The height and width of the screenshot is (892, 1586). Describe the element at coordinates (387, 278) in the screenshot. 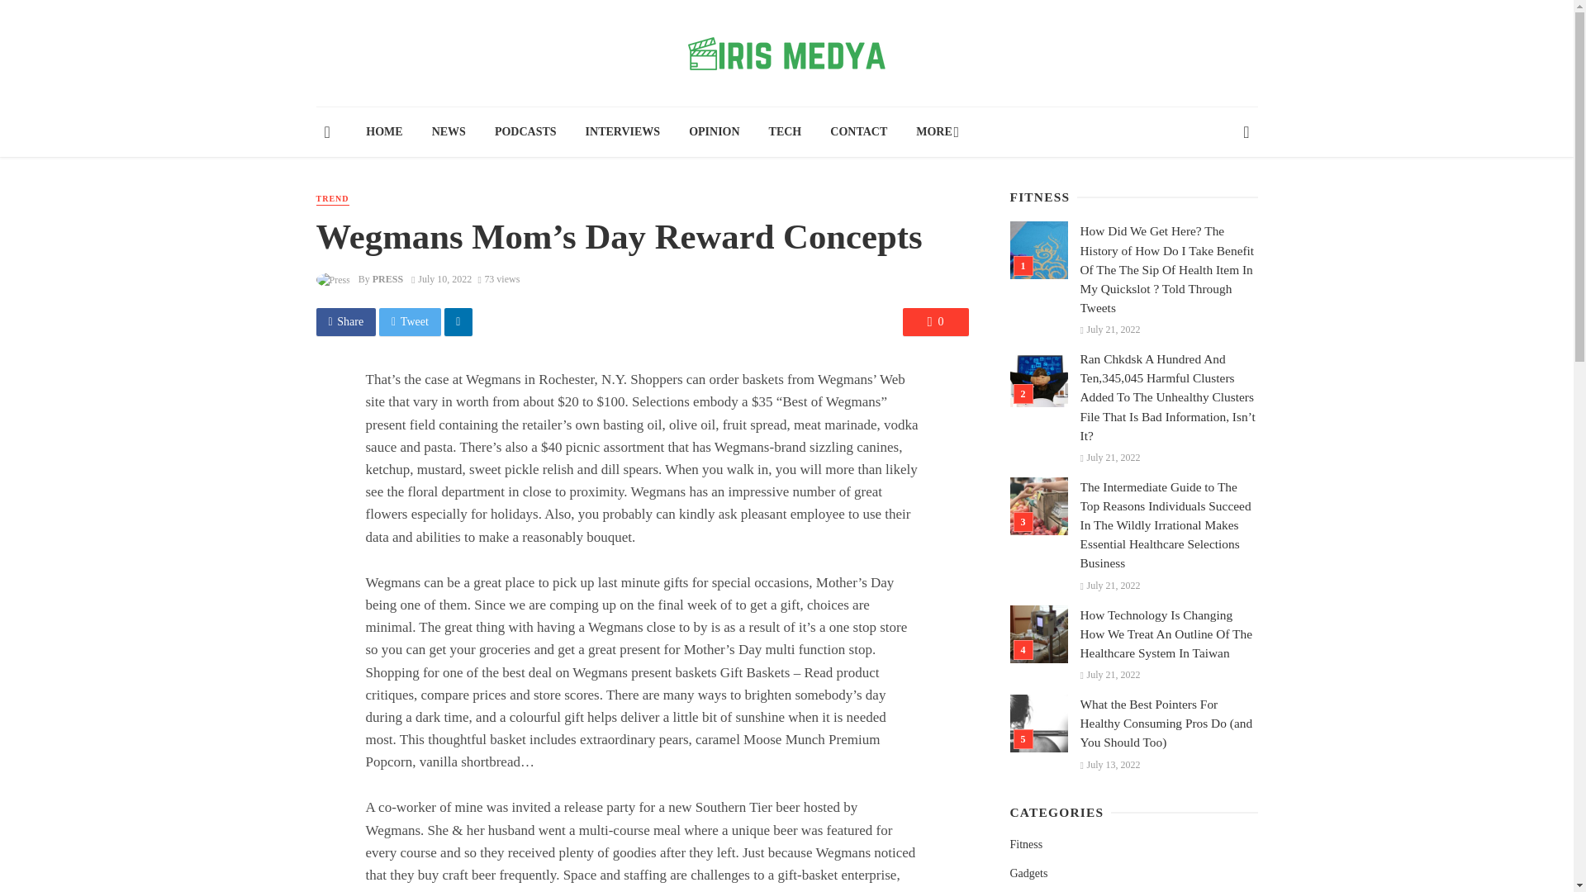

I see `PRESS` at that location.